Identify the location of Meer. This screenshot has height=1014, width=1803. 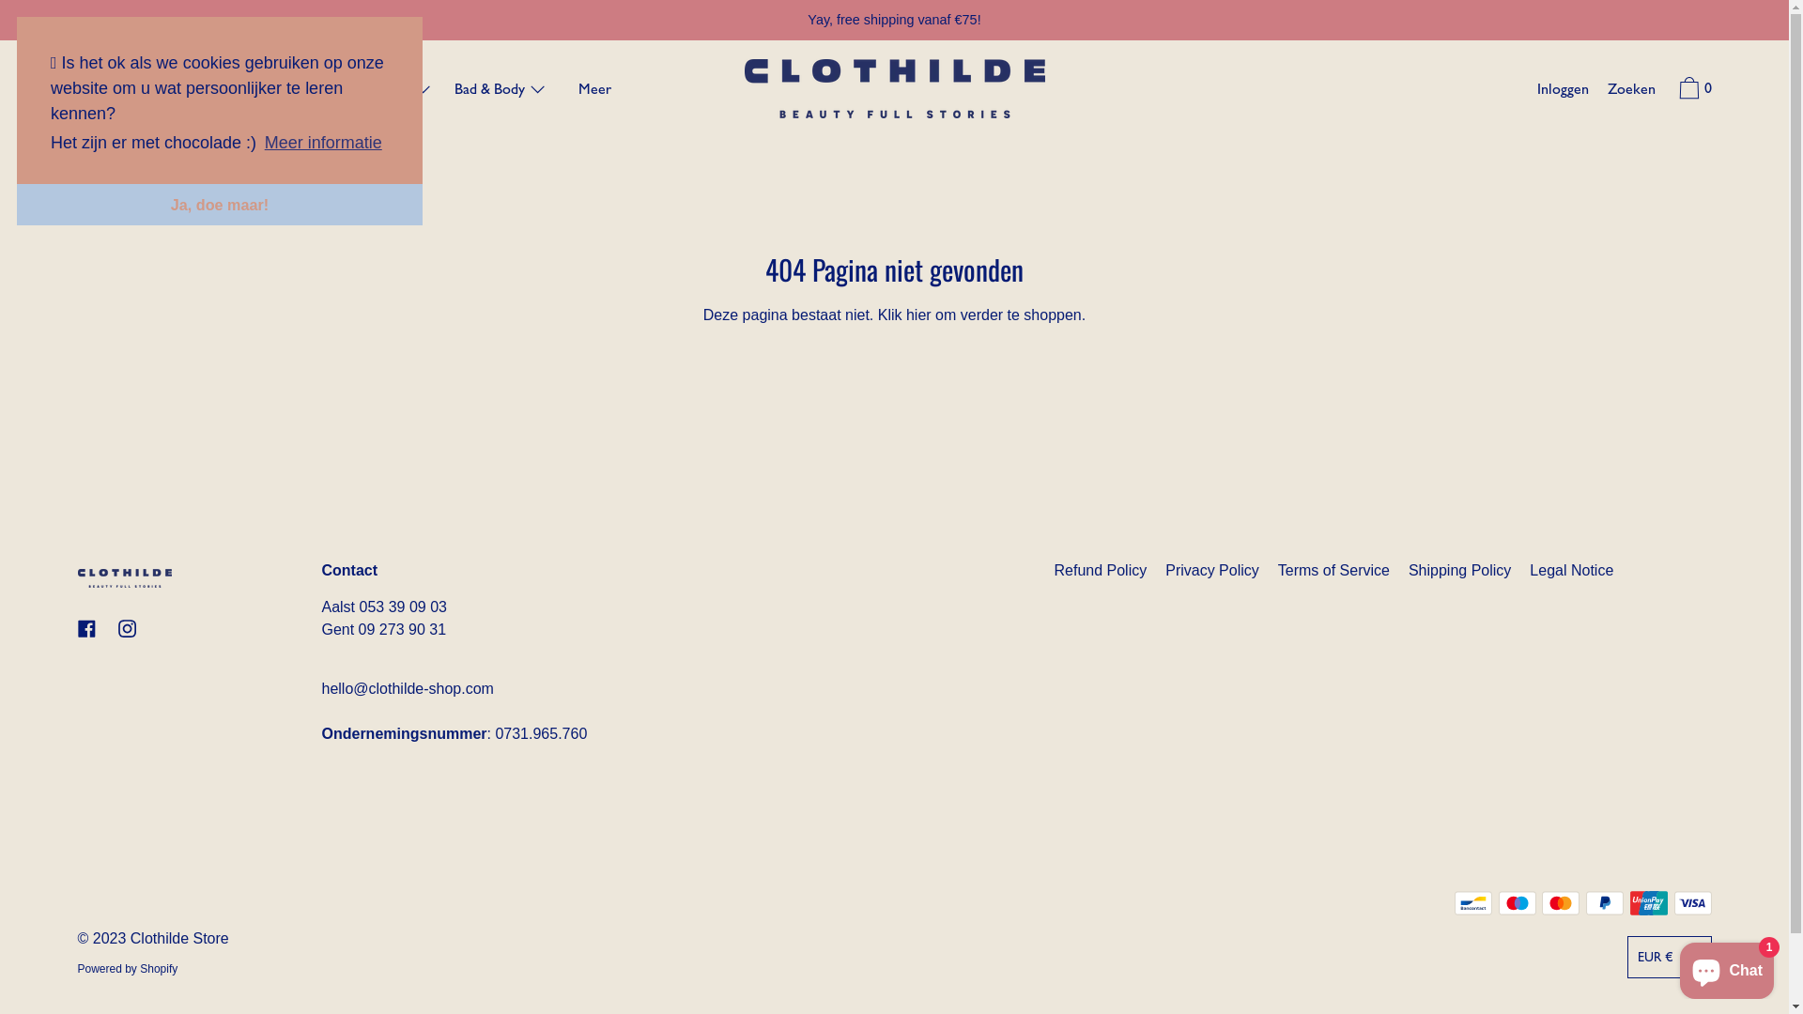
(595, 91).